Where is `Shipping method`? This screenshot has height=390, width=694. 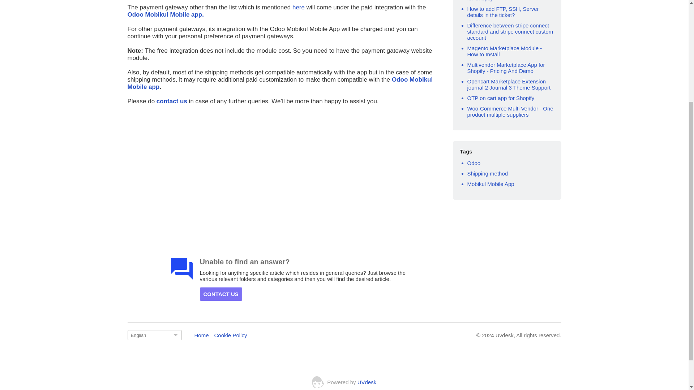
Shipping method is located at coordinates (487, 173).